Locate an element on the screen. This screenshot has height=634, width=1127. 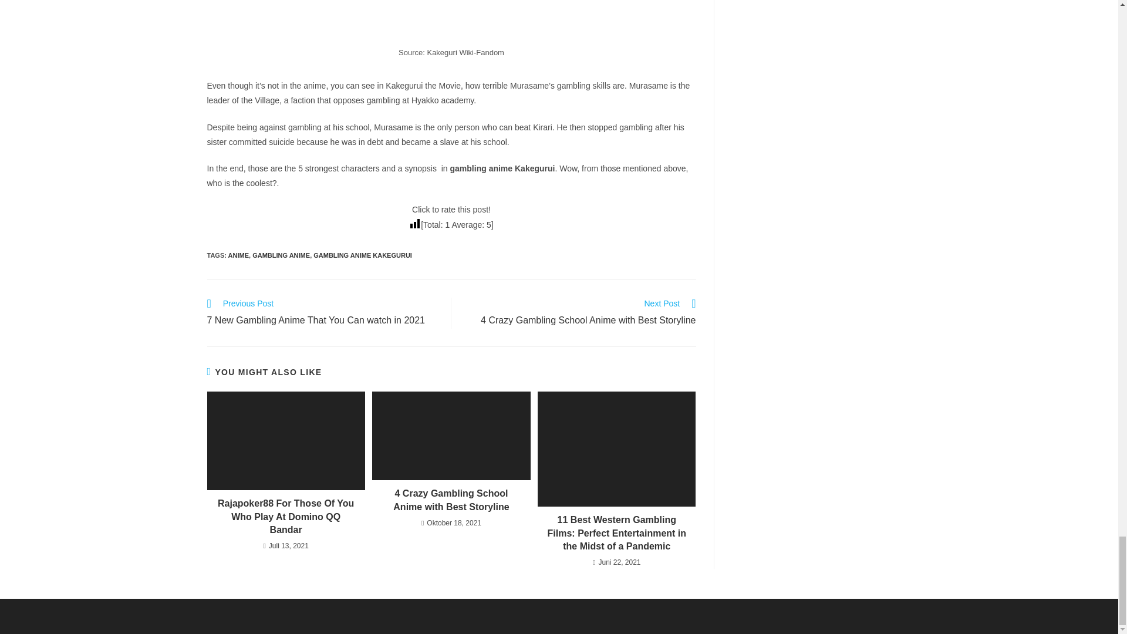
GAMBLING ANIME KAKEGURUI is located at coordinates (580, 313).